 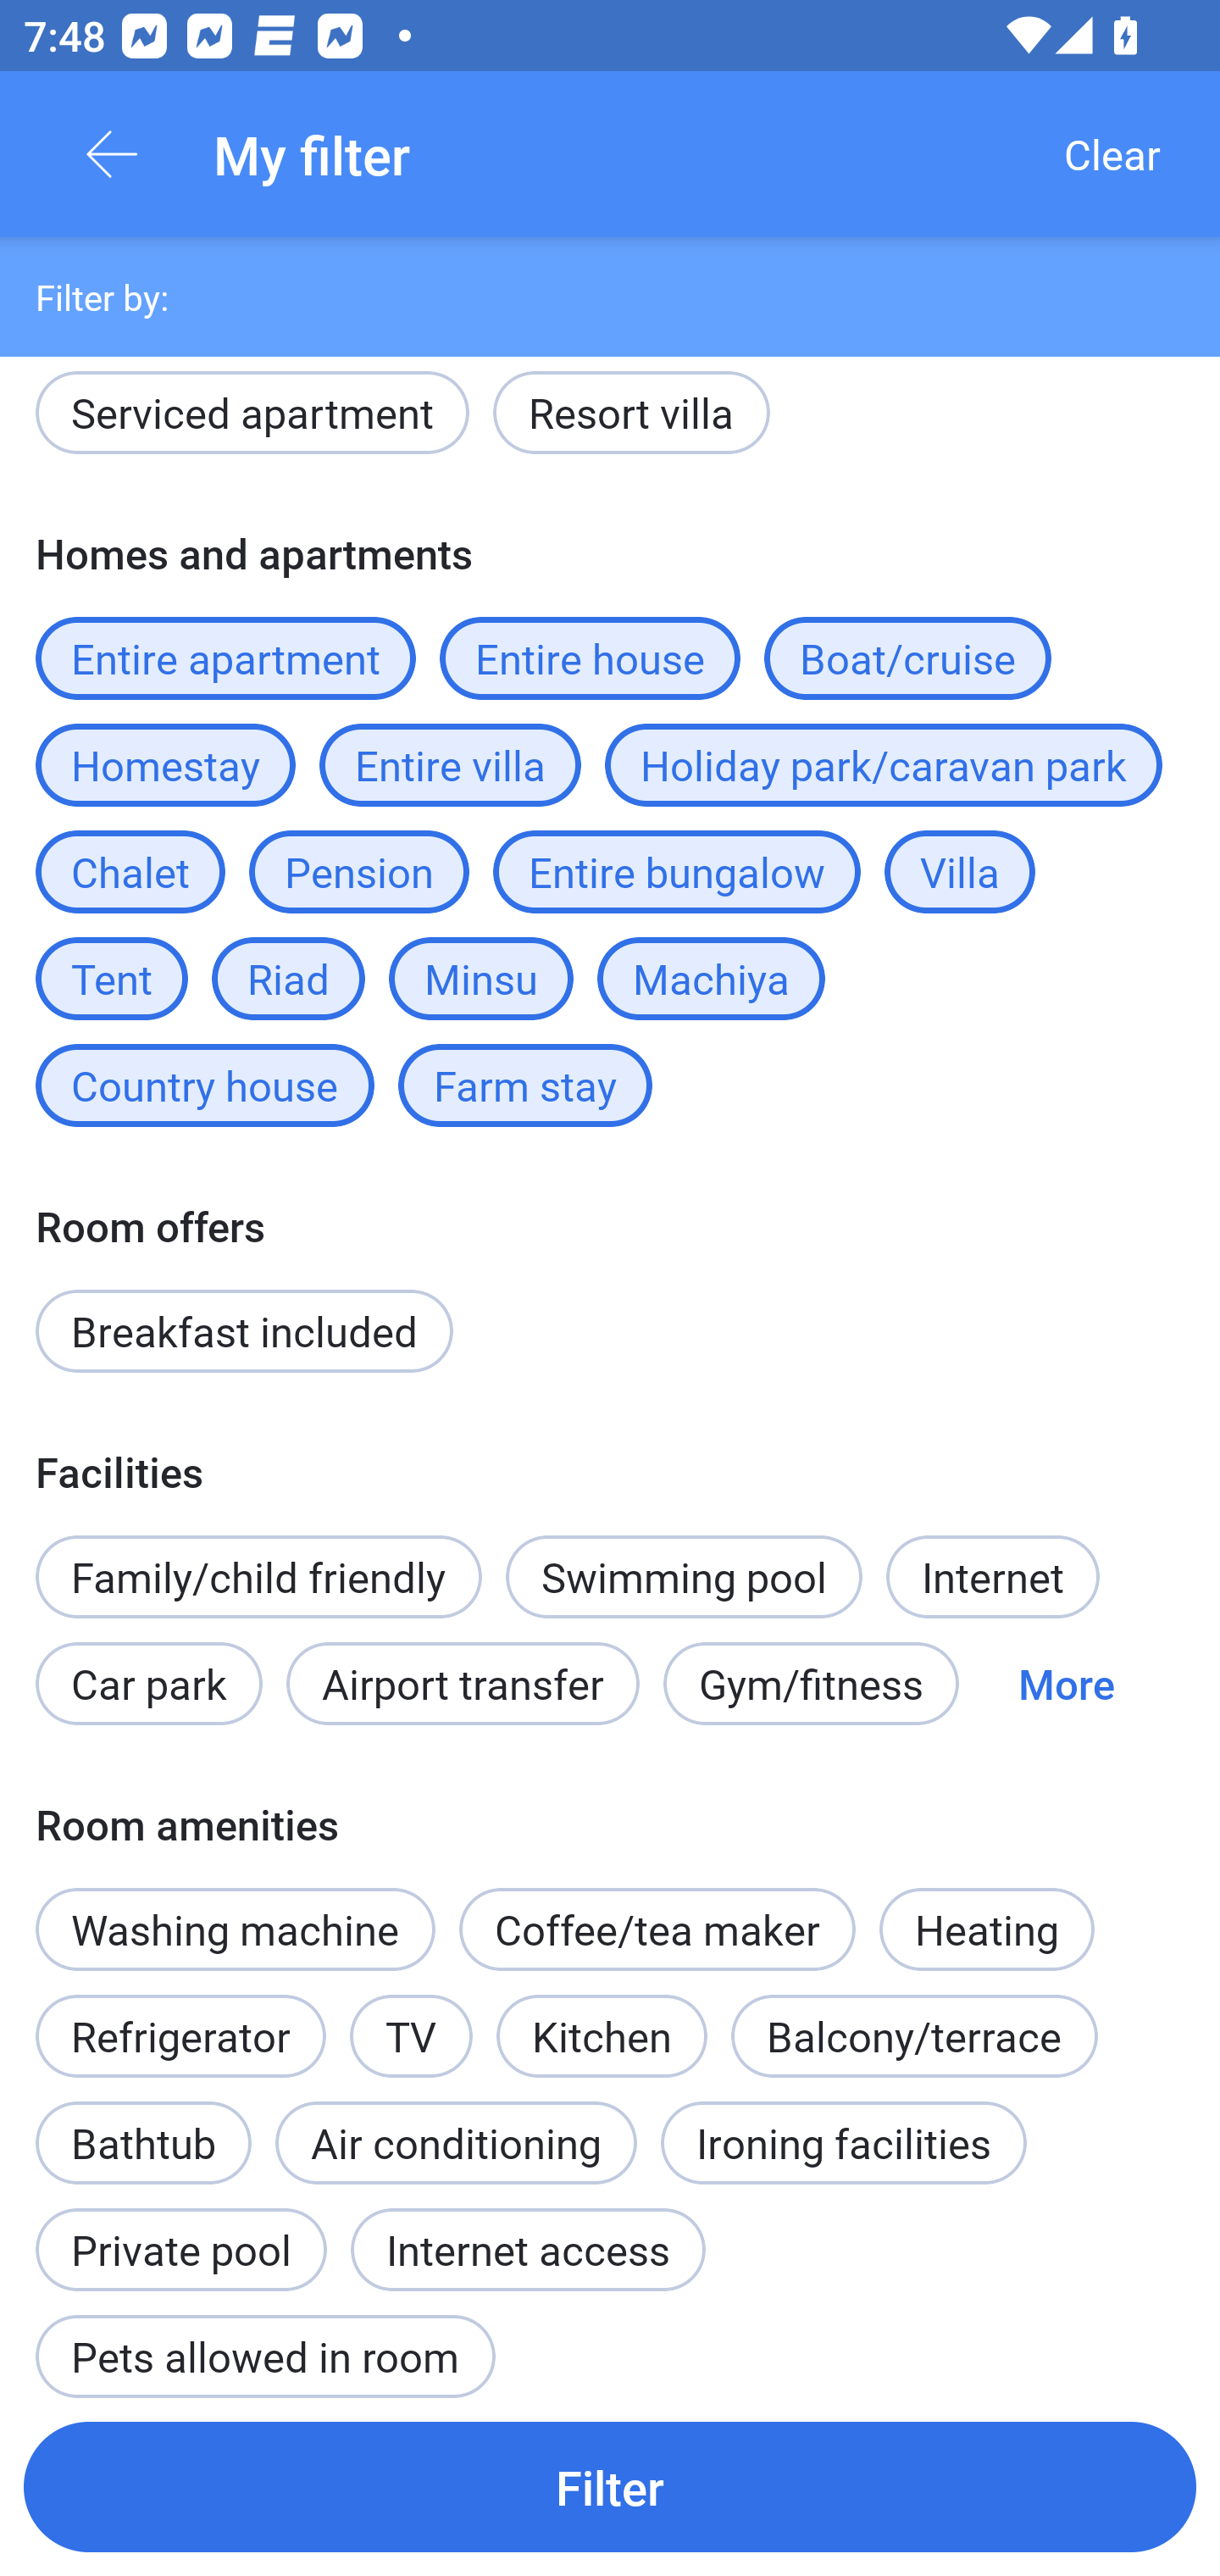 What do you see at coordinates (811, 1683) in the screenshot?
I see `Gym/fitness` at bounding box center [811, 1683].